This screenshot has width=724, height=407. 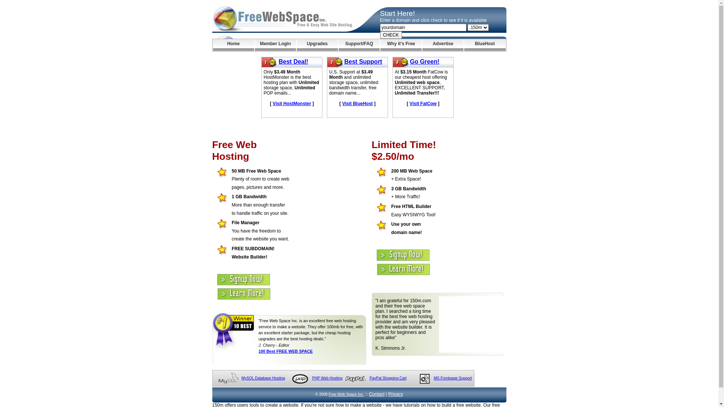 What do you see at coordinates (286, 351) in the screenshot?
I see `100 Best FREE WEB SPACE` at bounding box center [286, 351].